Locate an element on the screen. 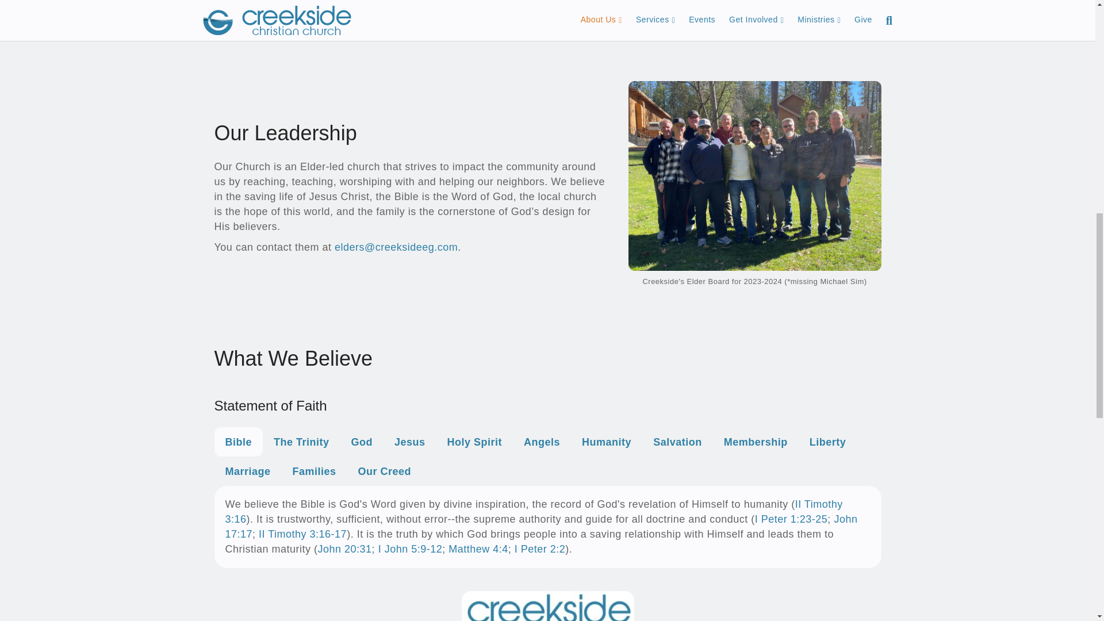 The height and width of the screenshot is (621, 1104). Jesus is located at coordinates (409, 442).